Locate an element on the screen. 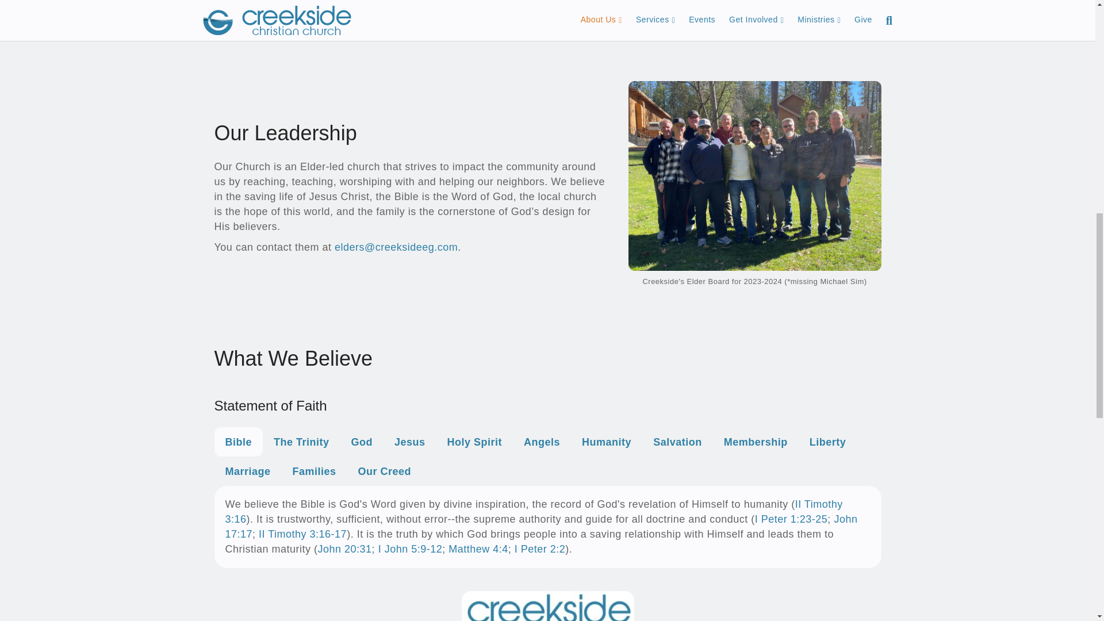 The height and width of the screenshot is (621, 1104). Jesus is located at coordinates (409, 442).